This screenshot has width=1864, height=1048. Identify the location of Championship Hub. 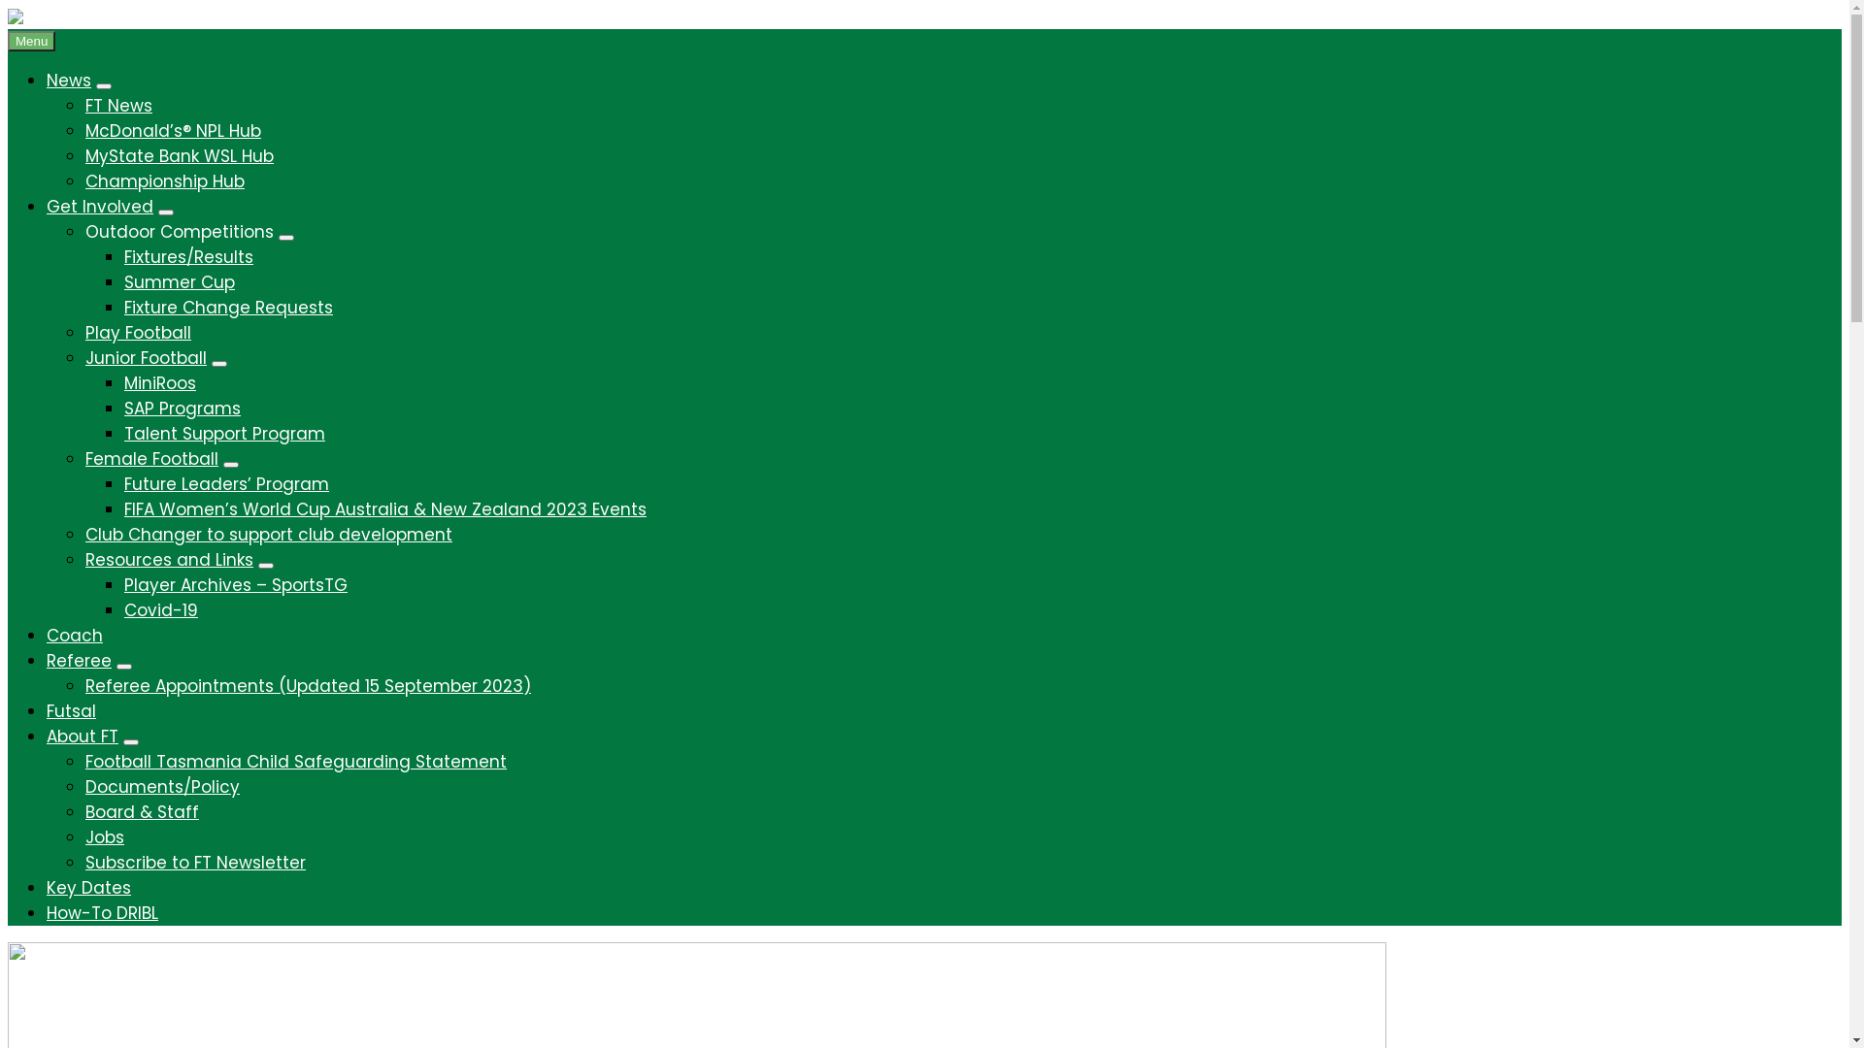
(165, 181).